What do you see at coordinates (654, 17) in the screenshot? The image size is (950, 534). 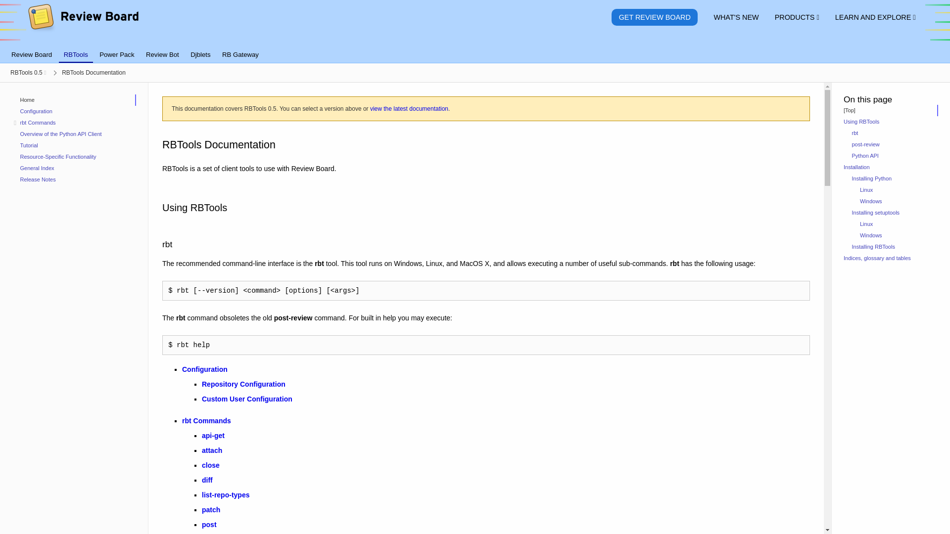 I see `GET REVIEW BOARD` at bounding box center [654, 17].